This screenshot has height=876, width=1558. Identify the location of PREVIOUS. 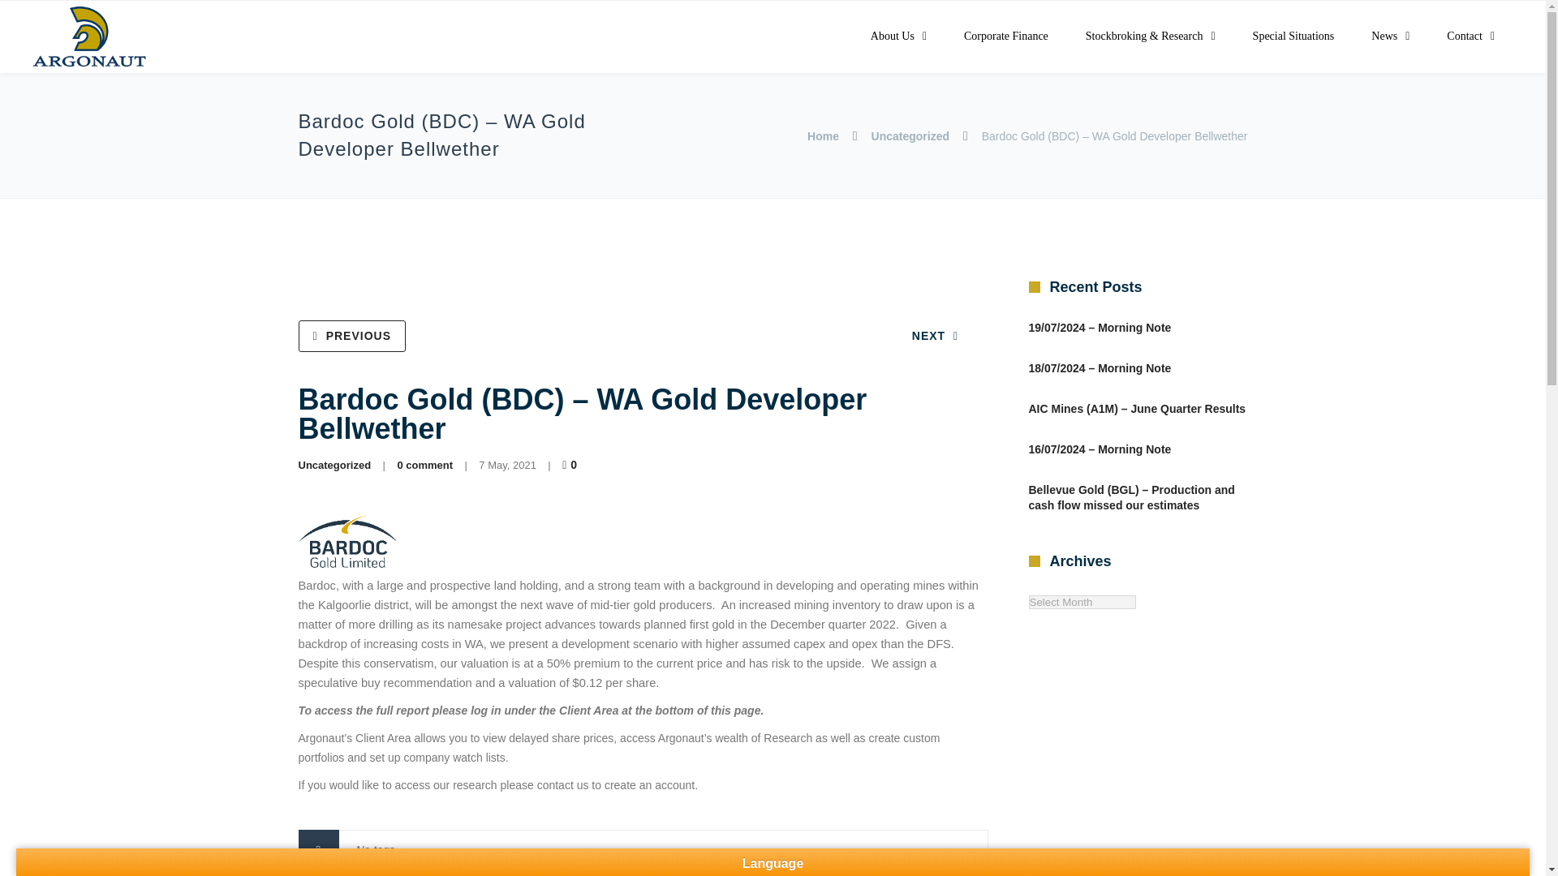
(352, 336).